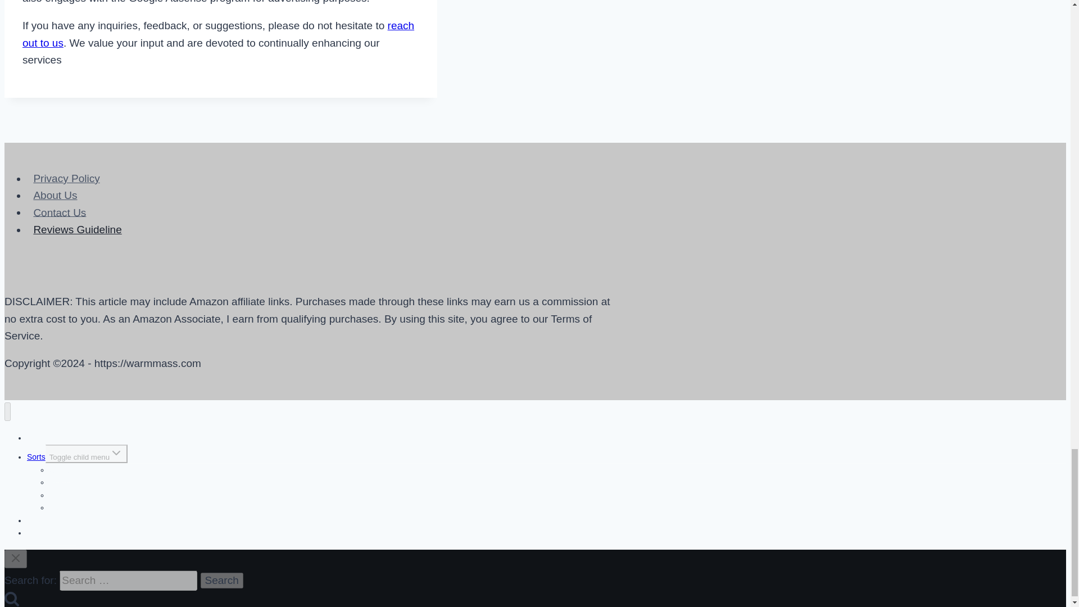 This screenshot has height=607, width=1079. Describe the element at coordinates (55, 194) in the screenshot. I see `About Us` at that location.